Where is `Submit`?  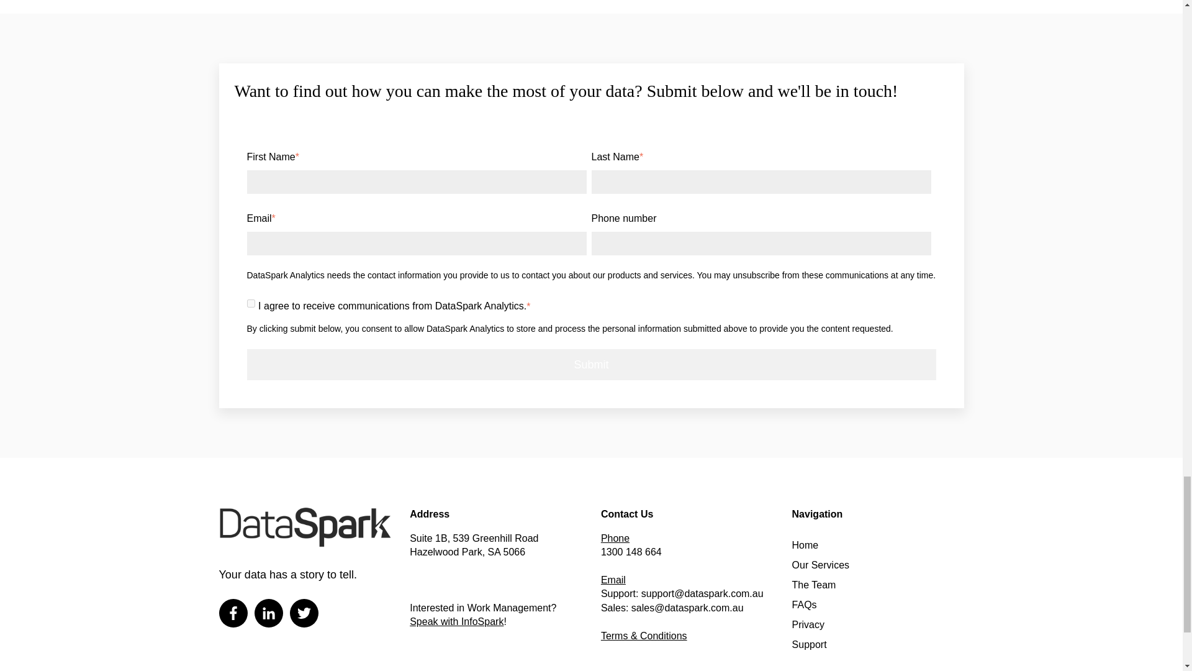
Submit is located at coordinates (591, 365).